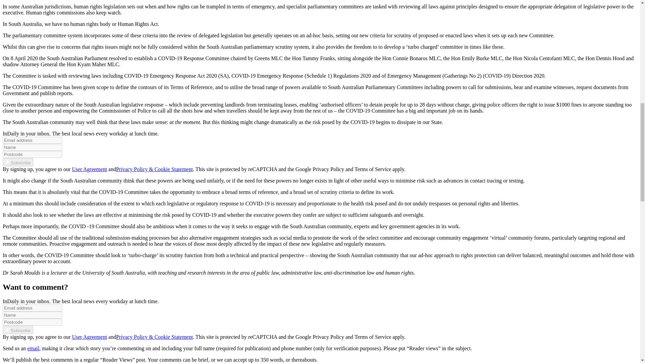  Describe the element at coordinates (33, 348) in the screenshot. I see `email` at that location.